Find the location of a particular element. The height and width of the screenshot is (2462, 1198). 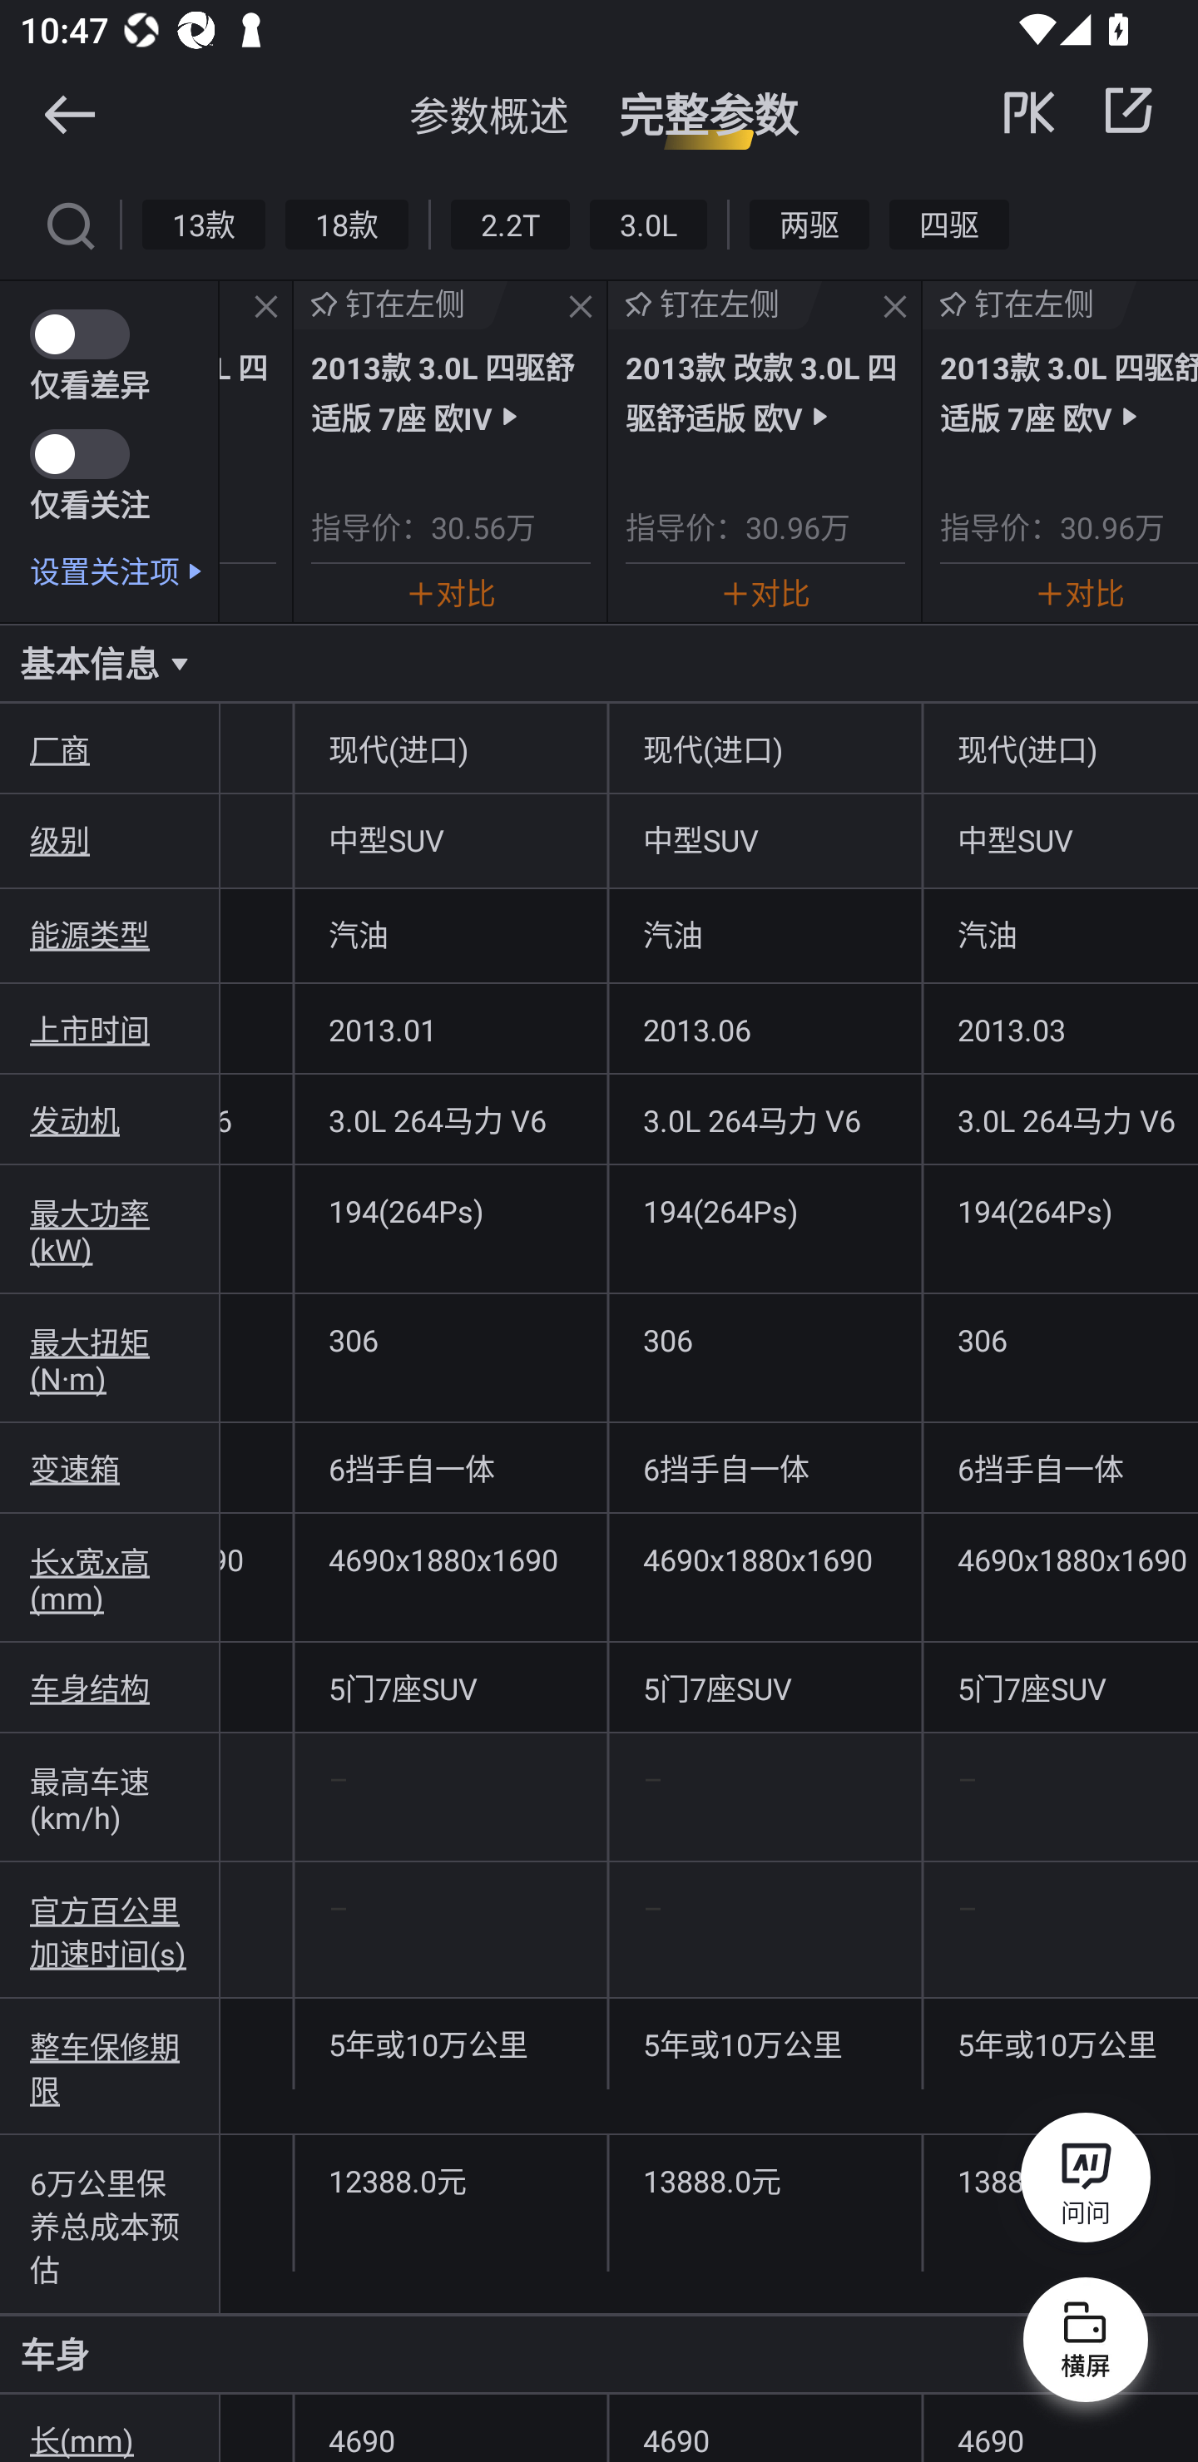

 is located at coordinates (265, 308).